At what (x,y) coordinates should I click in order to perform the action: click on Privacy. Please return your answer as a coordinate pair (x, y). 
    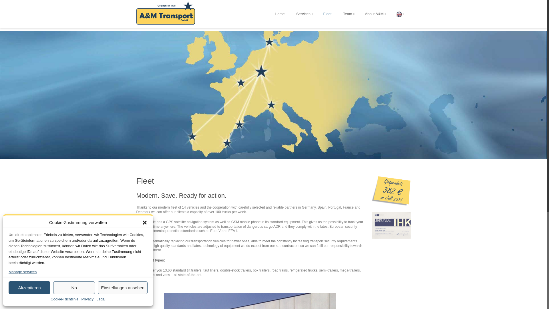
    Looking at the image, I should click on (87, 299).